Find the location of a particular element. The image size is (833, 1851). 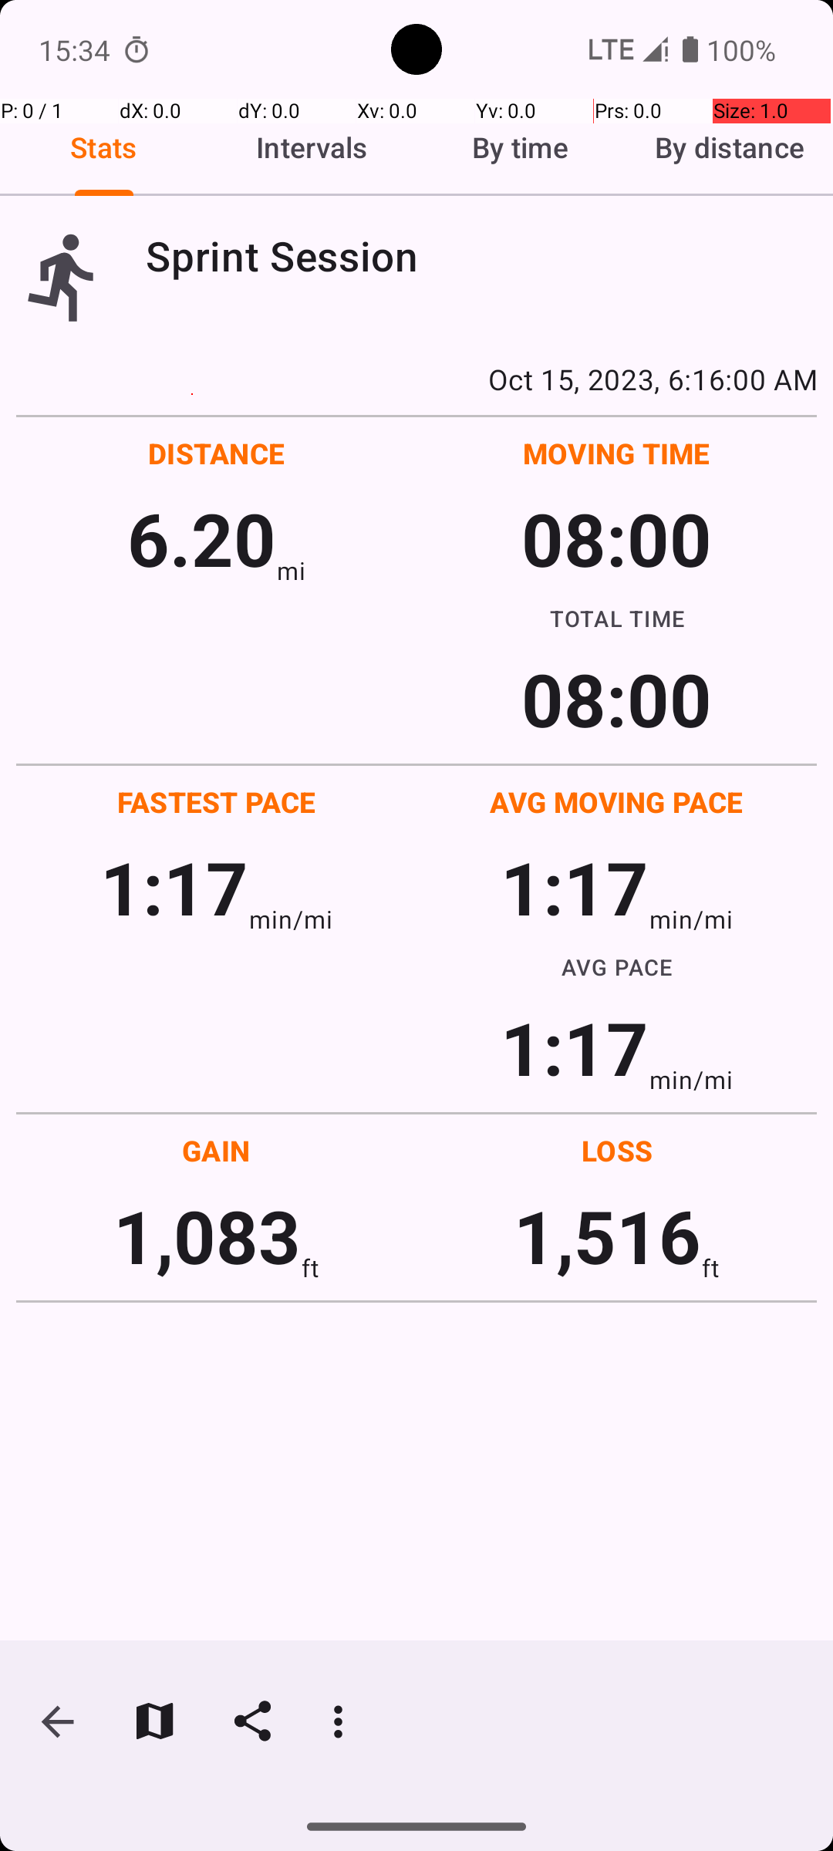

1,516 is located at coordinates (608, 1236).